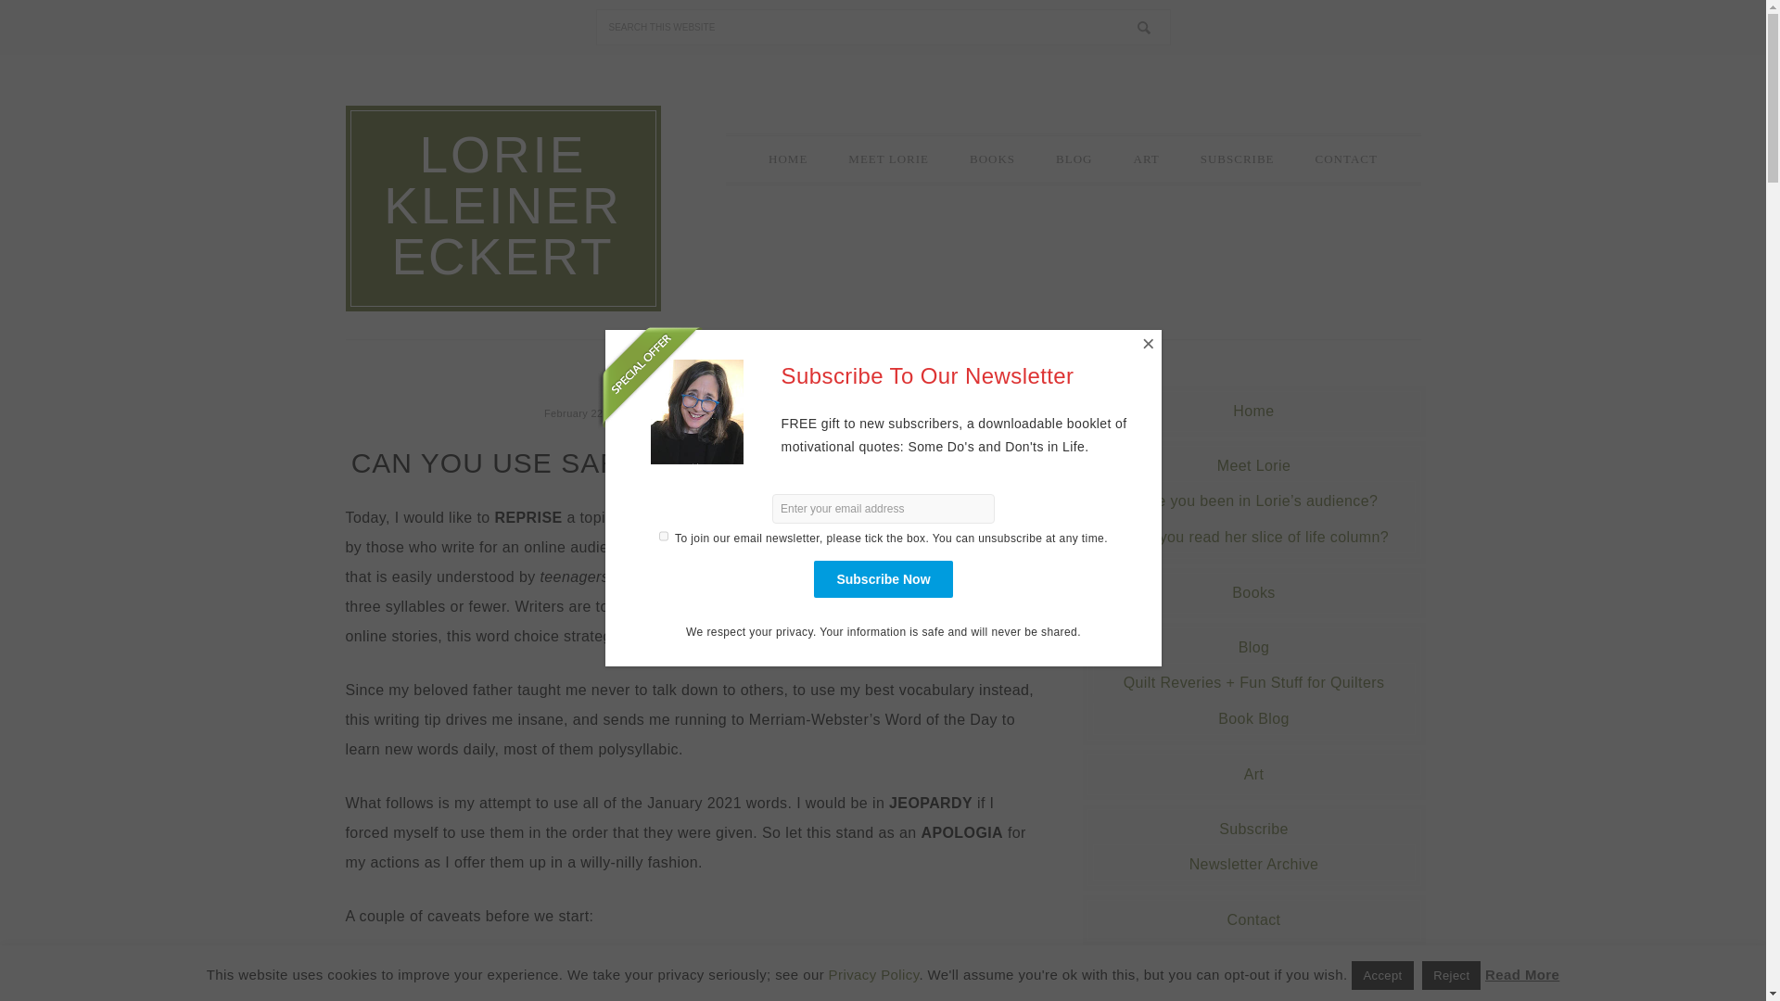 The height and width of the screenshot is (1001, 1780). Describe the element at coordinates (888, 158) in the screenshot. I see `MEET LORIE` at that location.